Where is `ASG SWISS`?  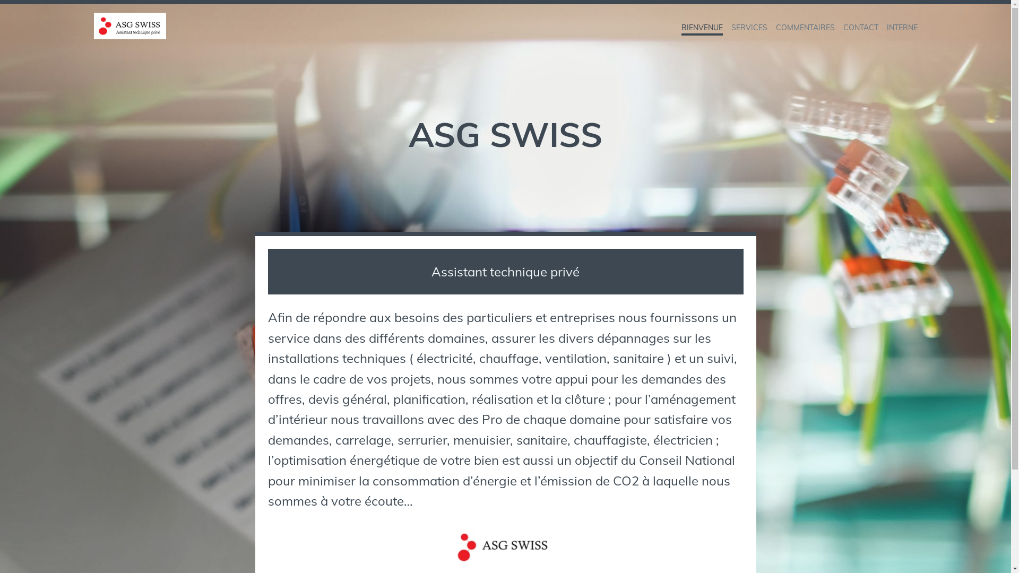 ASG SWISS is located at coordinates (192, 31).